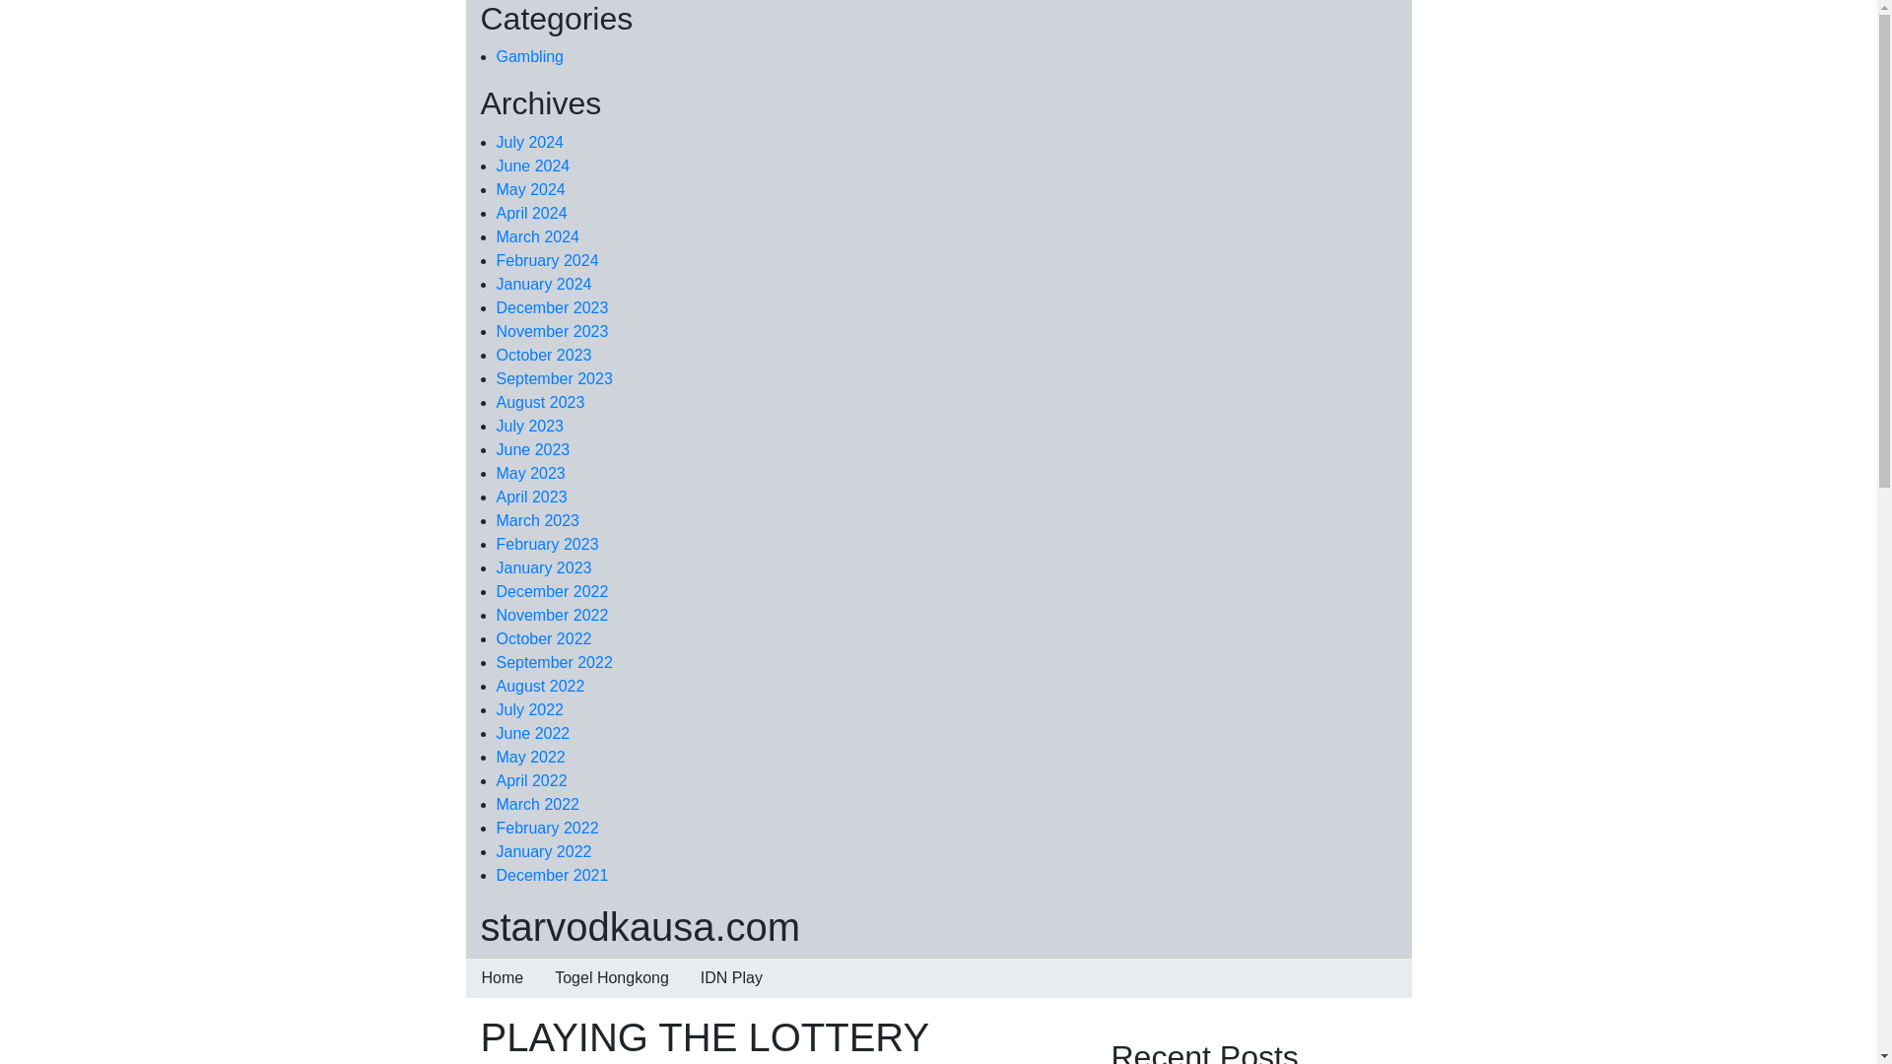 This screenshot has width=1892, height=1064. What do you see at coordinates (544, 355) in the screenshot?
I see `October 2023` at bounding box center [544, 355].